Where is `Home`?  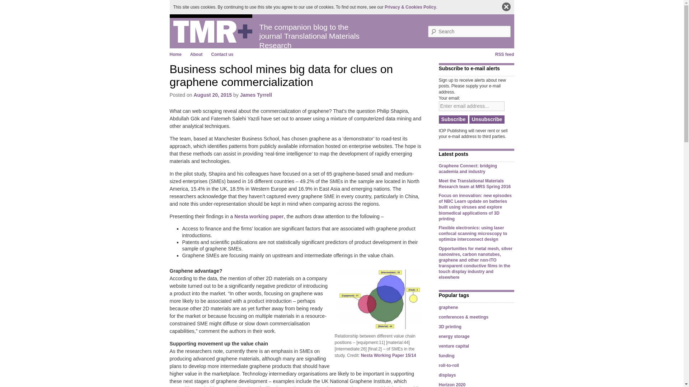 Home is located at coordinates (175, 54).